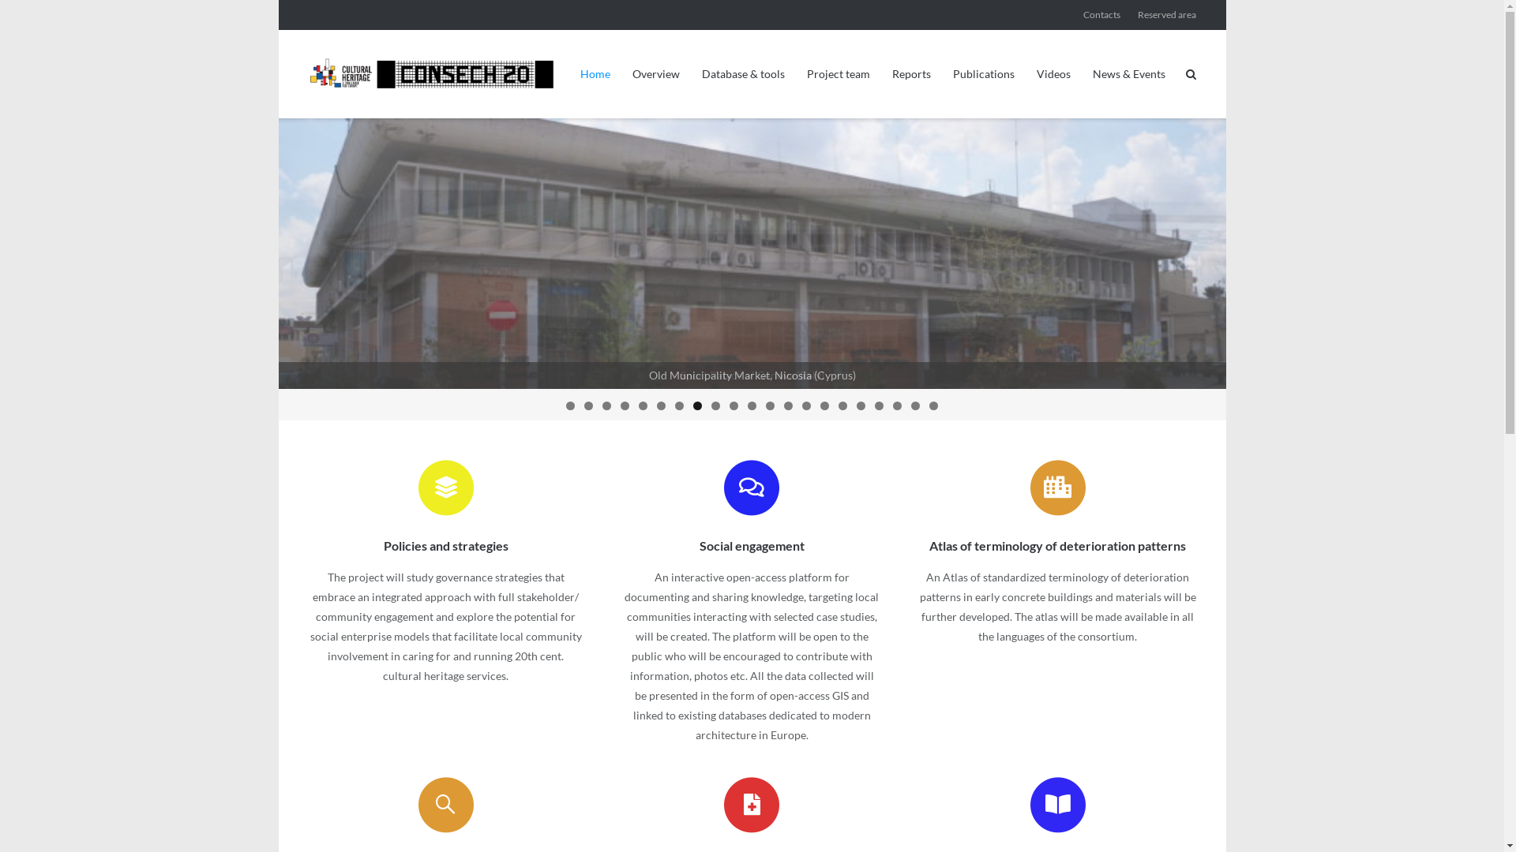 Image resolution: width=1516 pixels, height=852 pixels. Describe the element at coordinates (1102, 15) in the screenshot. I see `Contacts` at that location.